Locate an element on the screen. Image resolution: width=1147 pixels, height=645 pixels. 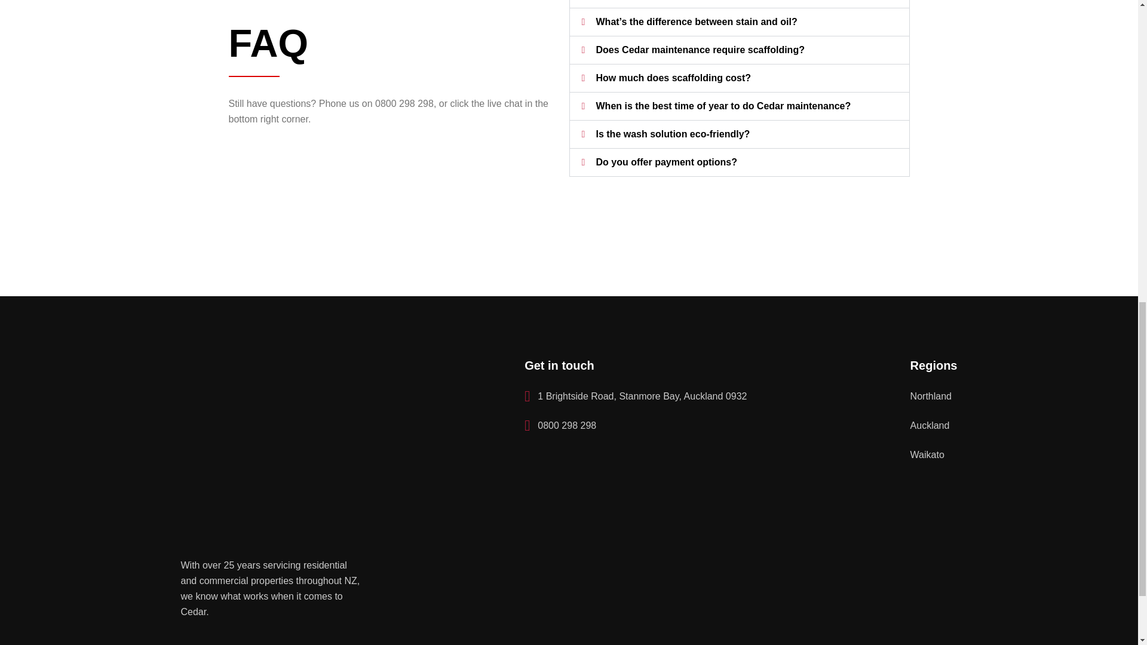
When is the best time of year to do Cedar maintenance? is located at coordinates (723, 105).